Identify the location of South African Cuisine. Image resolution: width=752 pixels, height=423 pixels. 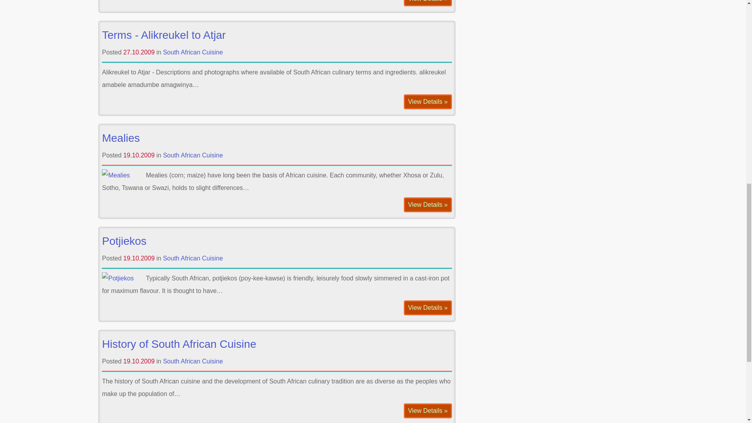
(193, 52).